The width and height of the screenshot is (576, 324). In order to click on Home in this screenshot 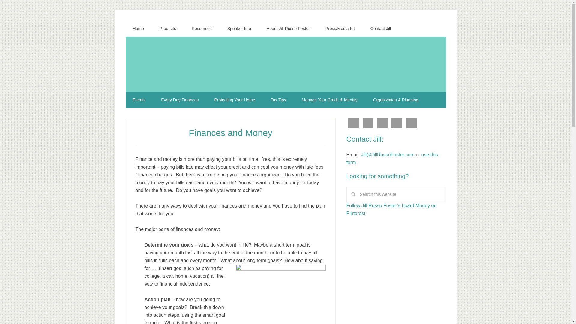, I will do `click(138, 28)`.